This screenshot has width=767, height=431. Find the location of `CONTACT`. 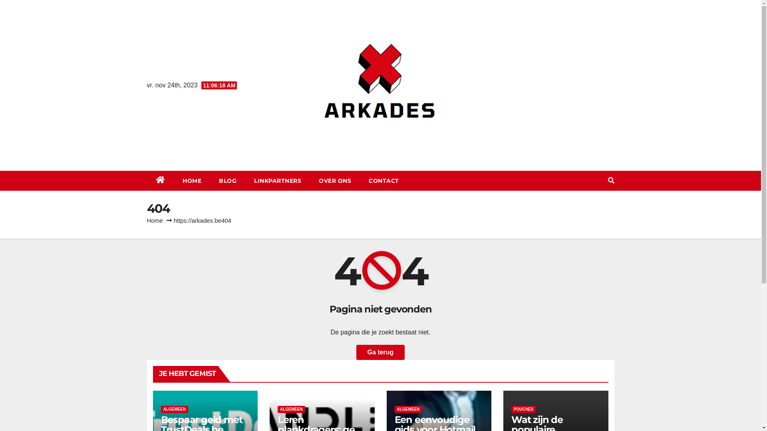

CONTACT is located at coordinates (384, 181).